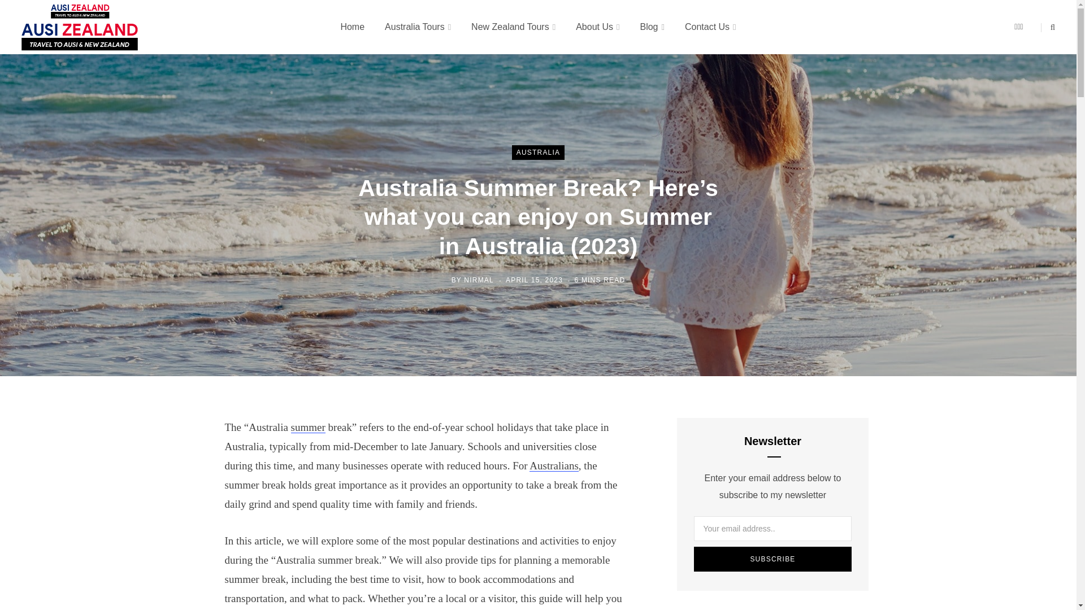 The image size is (1085, 610). I want to click on Australians, so click(554, 465).